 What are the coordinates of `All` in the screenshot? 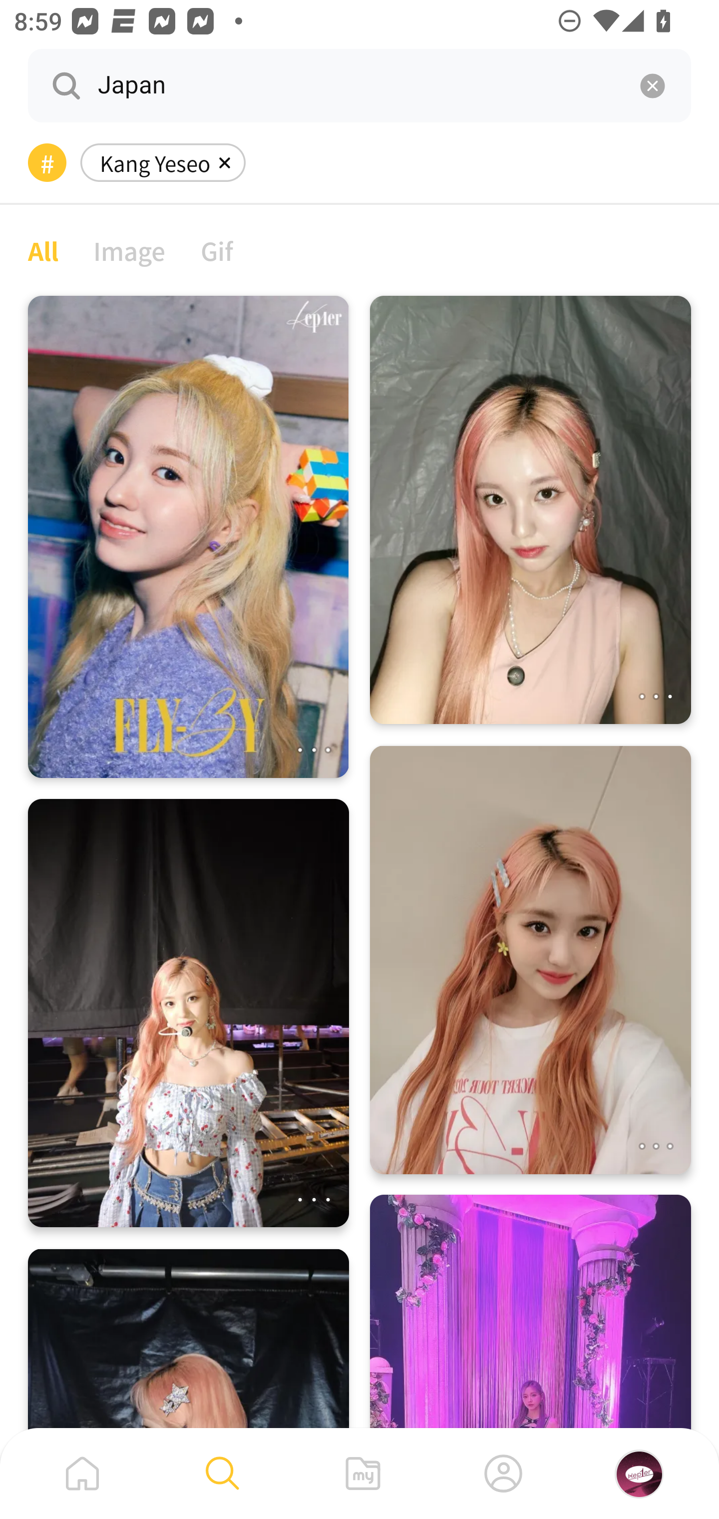 It's located at (43, 250).